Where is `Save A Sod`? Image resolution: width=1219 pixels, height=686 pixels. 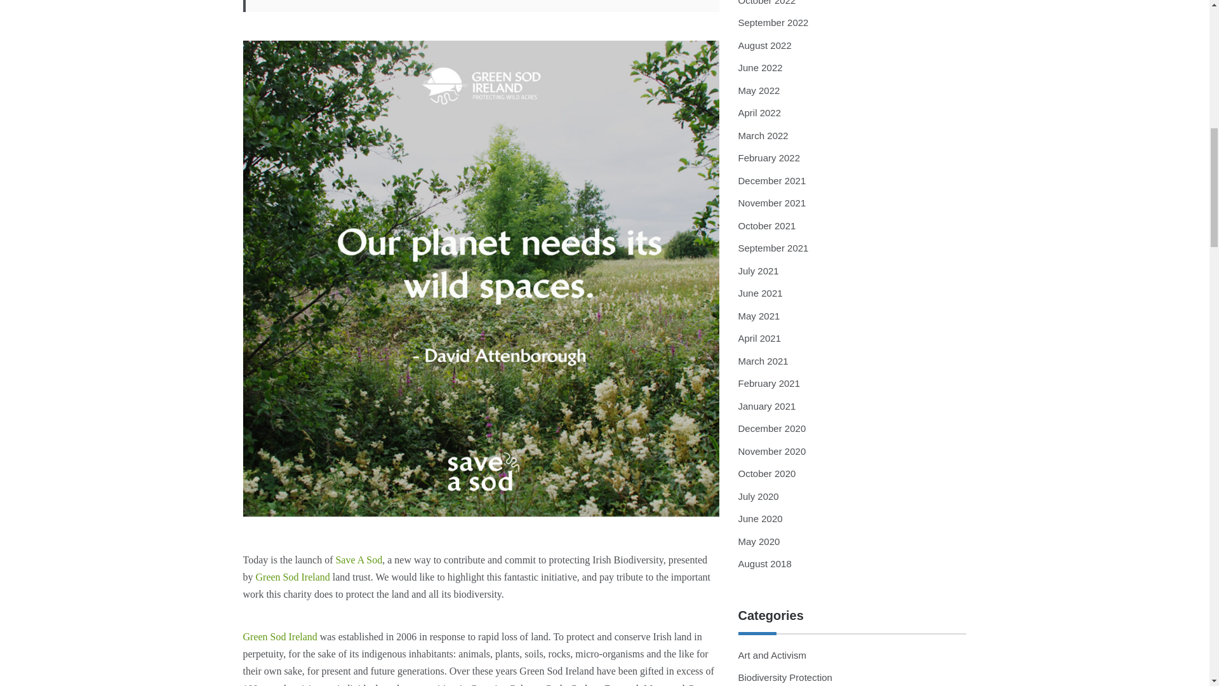 Save A Sod is located at coordinates (359, 559).